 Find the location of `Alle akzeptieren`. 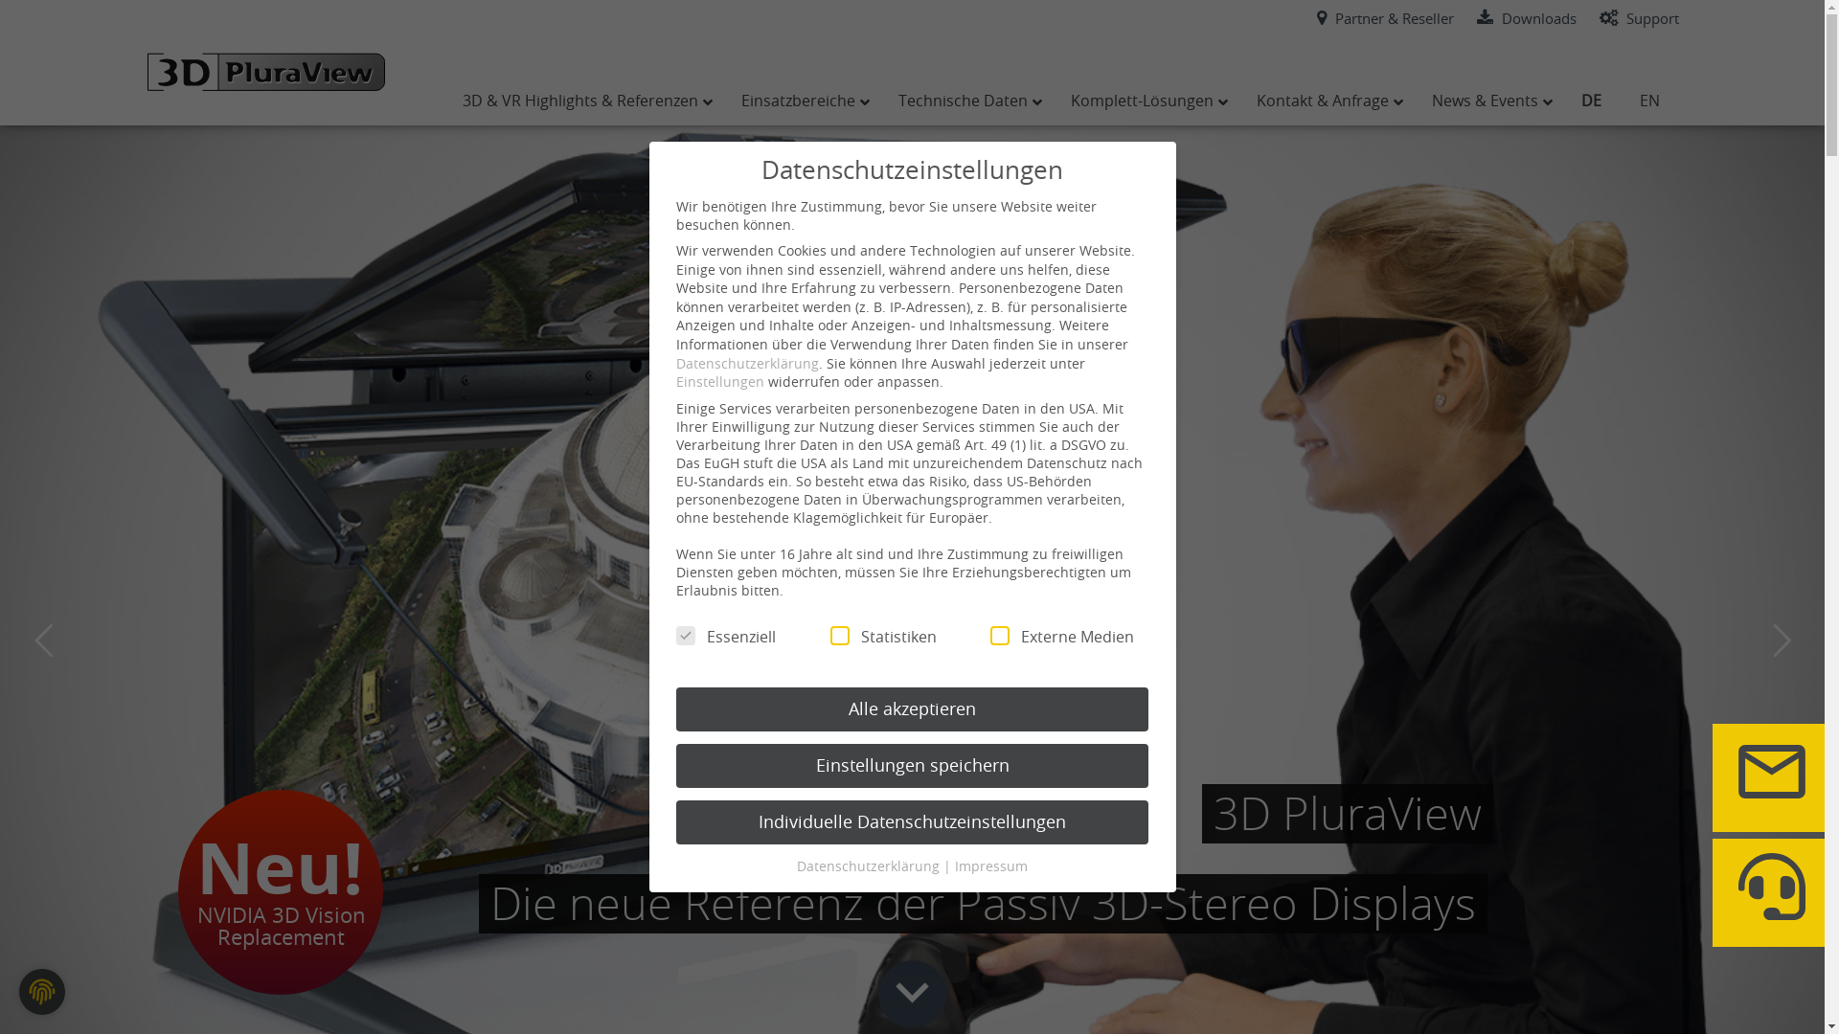

Alle akzeptieren is located at coordinates (912, 709).